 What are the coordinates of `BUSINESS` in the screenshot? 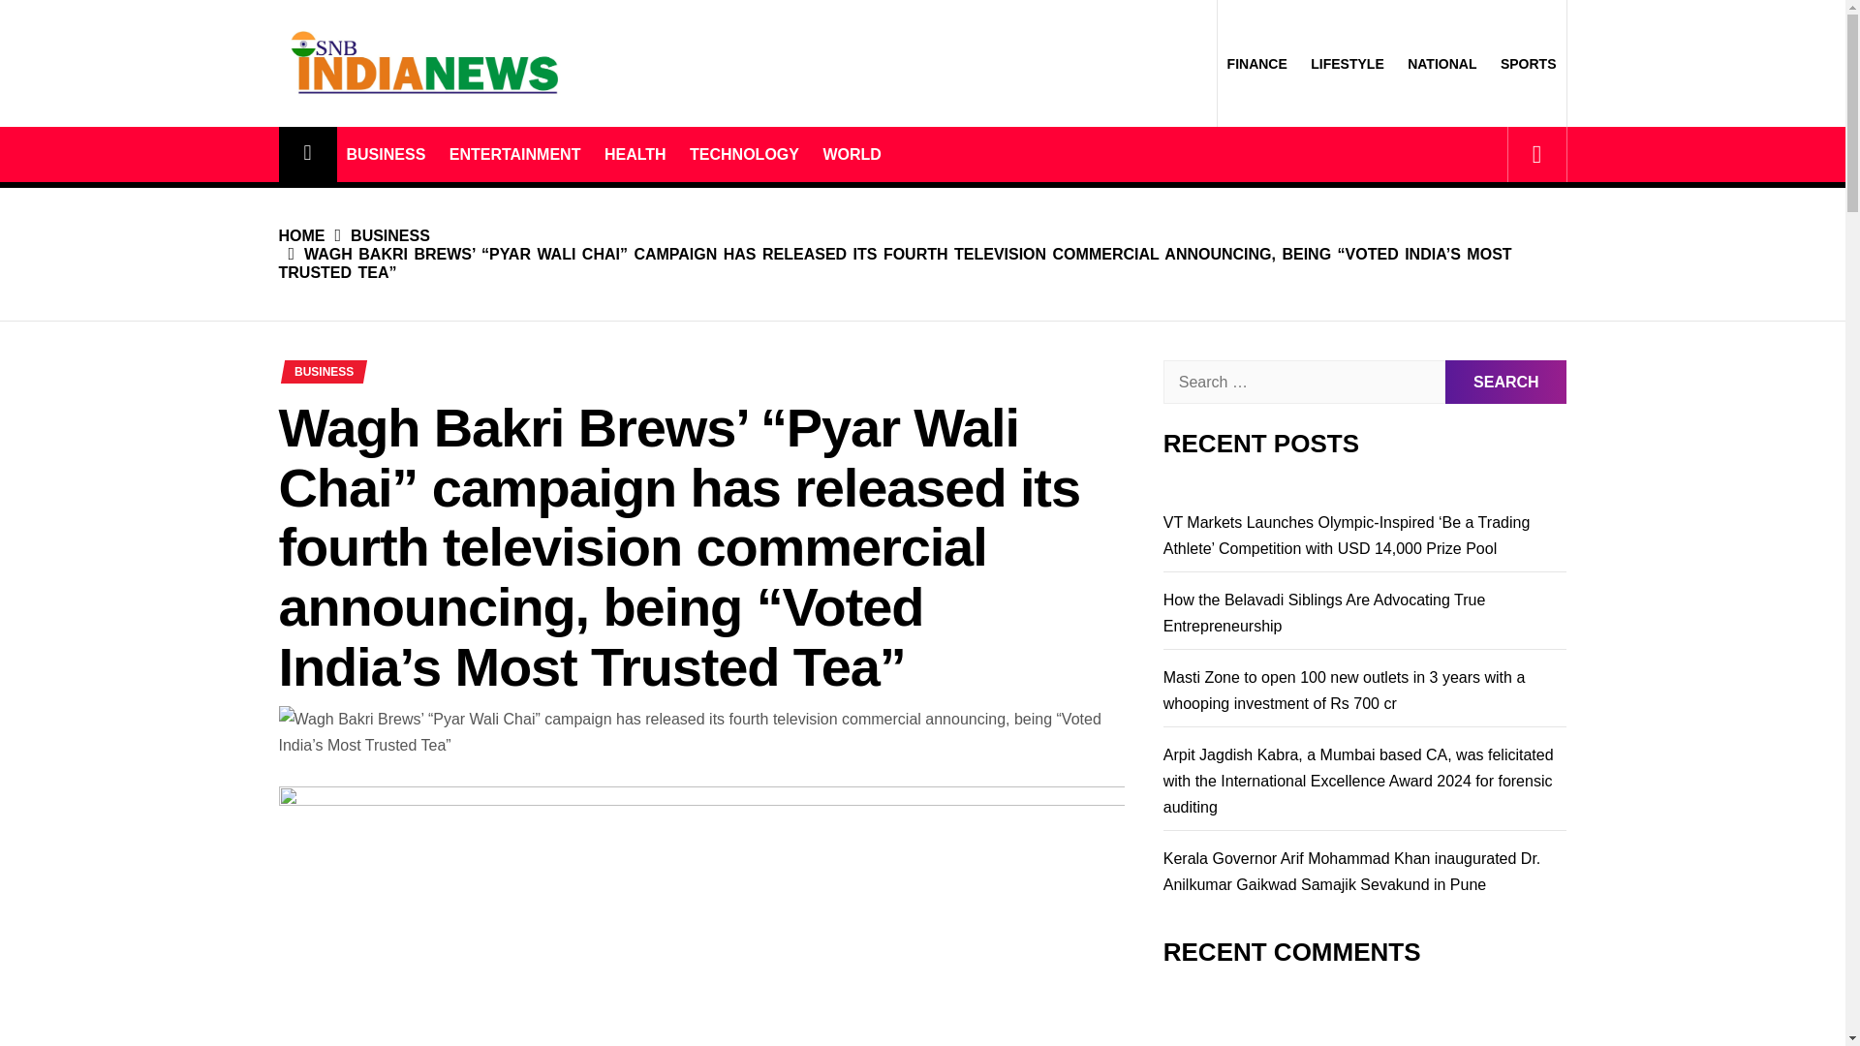 It's located at (324, 372).